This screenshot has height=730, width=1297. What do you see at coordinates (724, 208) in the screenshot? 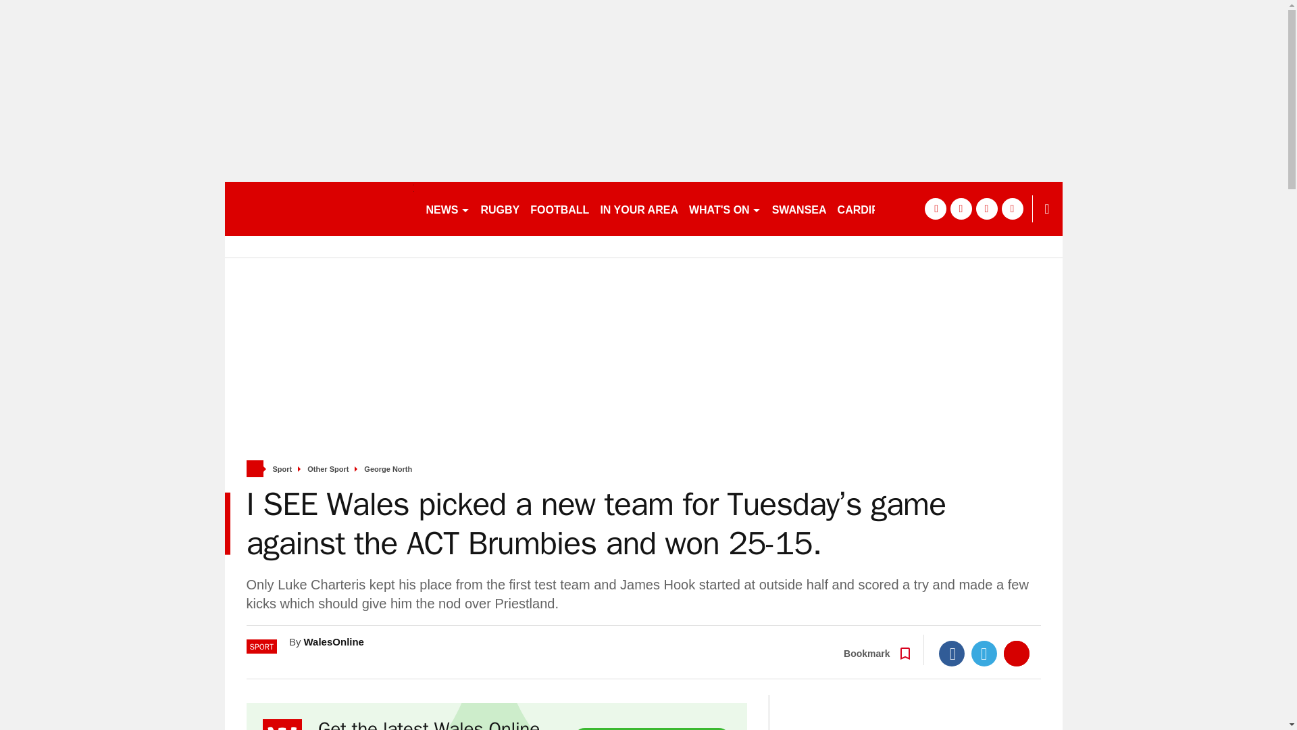
I see `WHAT'S ON` at bounding box center [724, 208].